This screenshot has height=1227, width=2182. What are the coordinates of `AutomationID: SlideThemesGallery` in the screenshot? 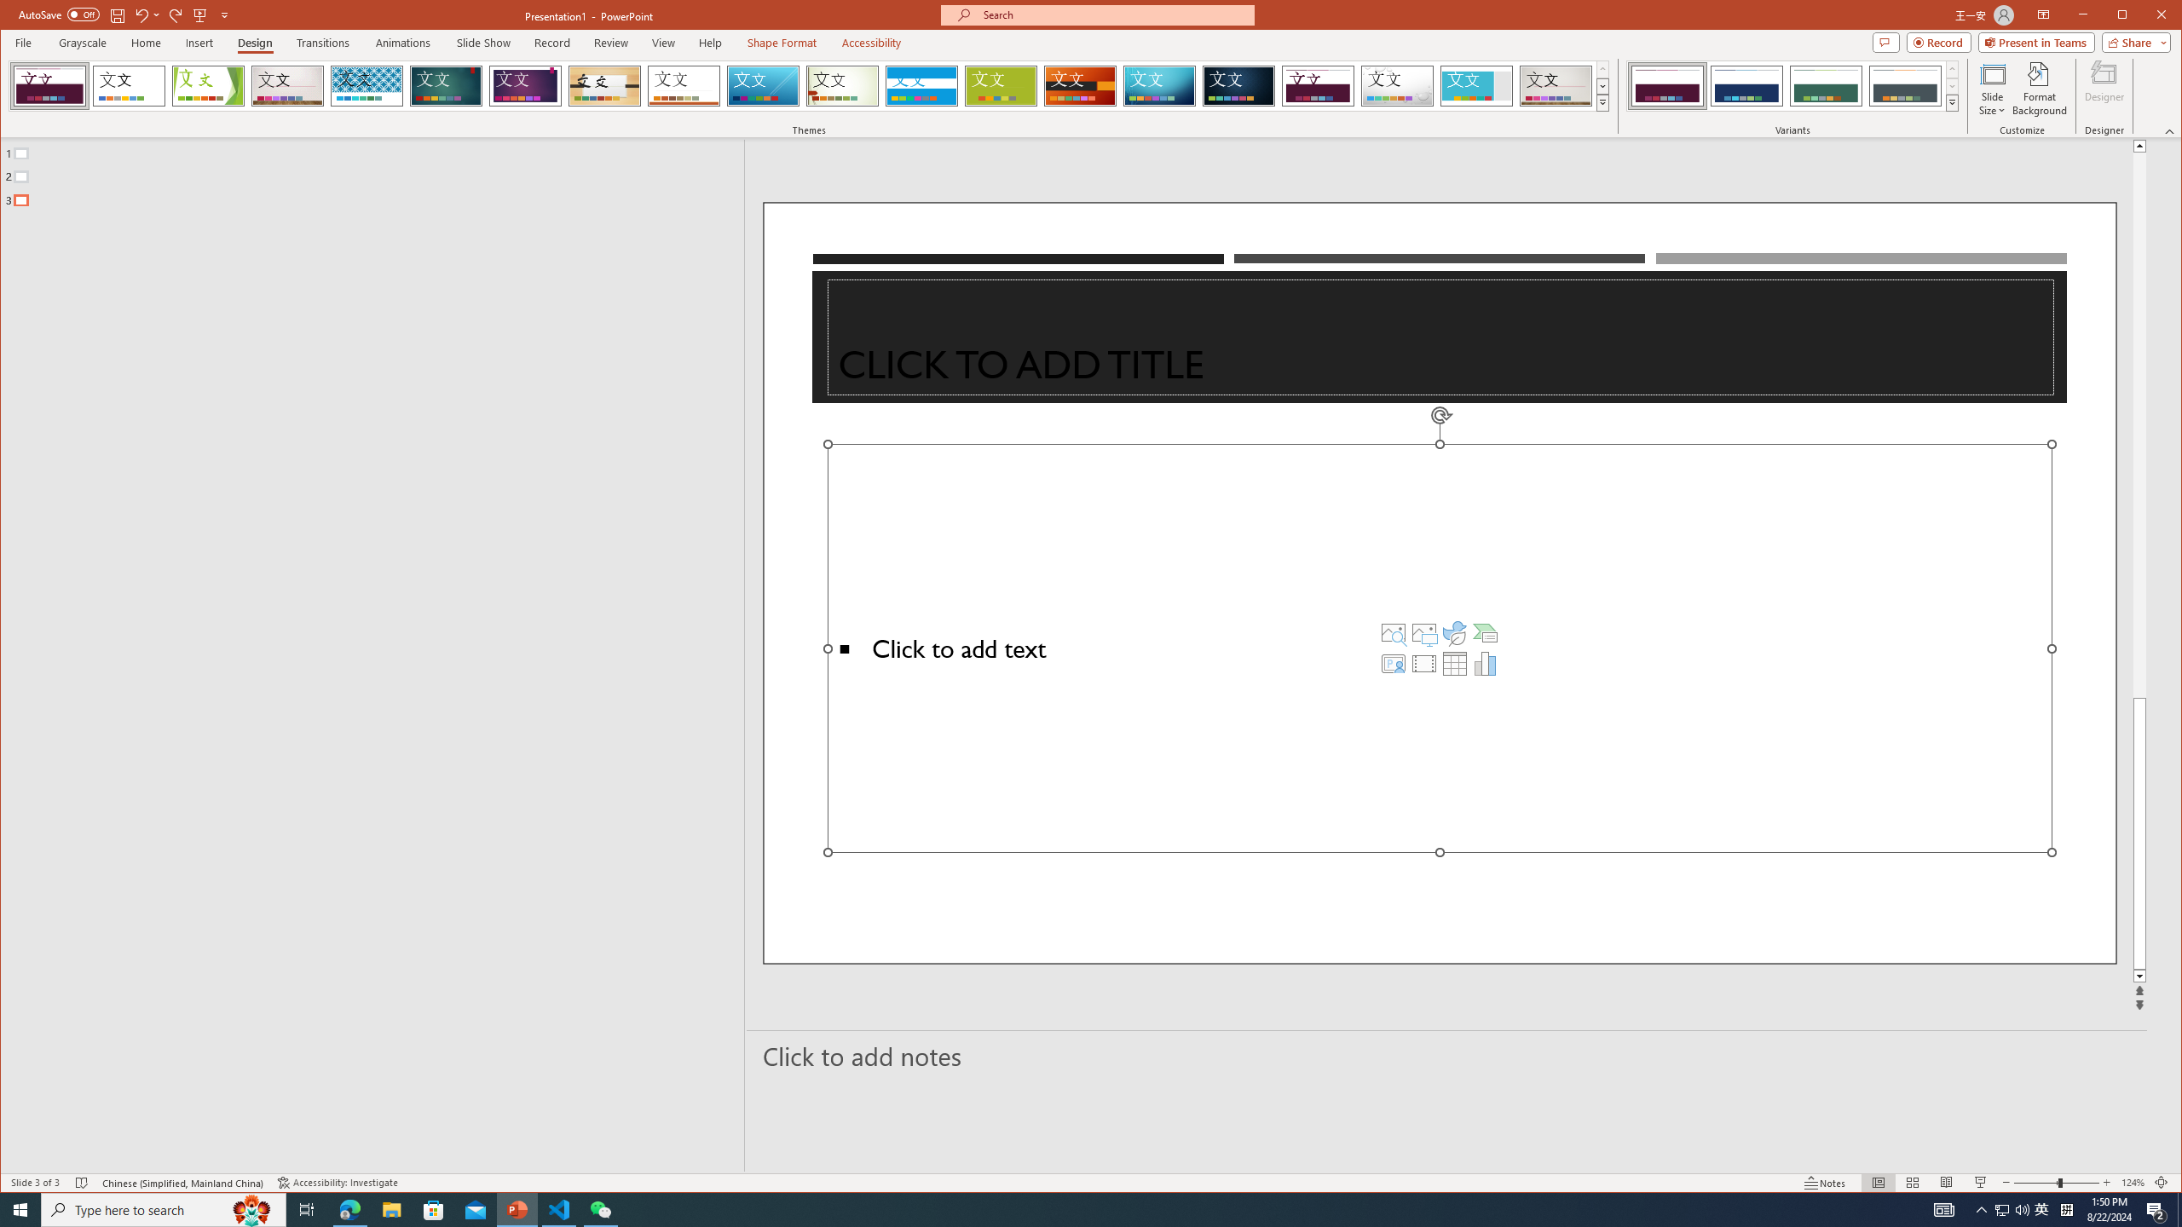 It's located at (810, 85).